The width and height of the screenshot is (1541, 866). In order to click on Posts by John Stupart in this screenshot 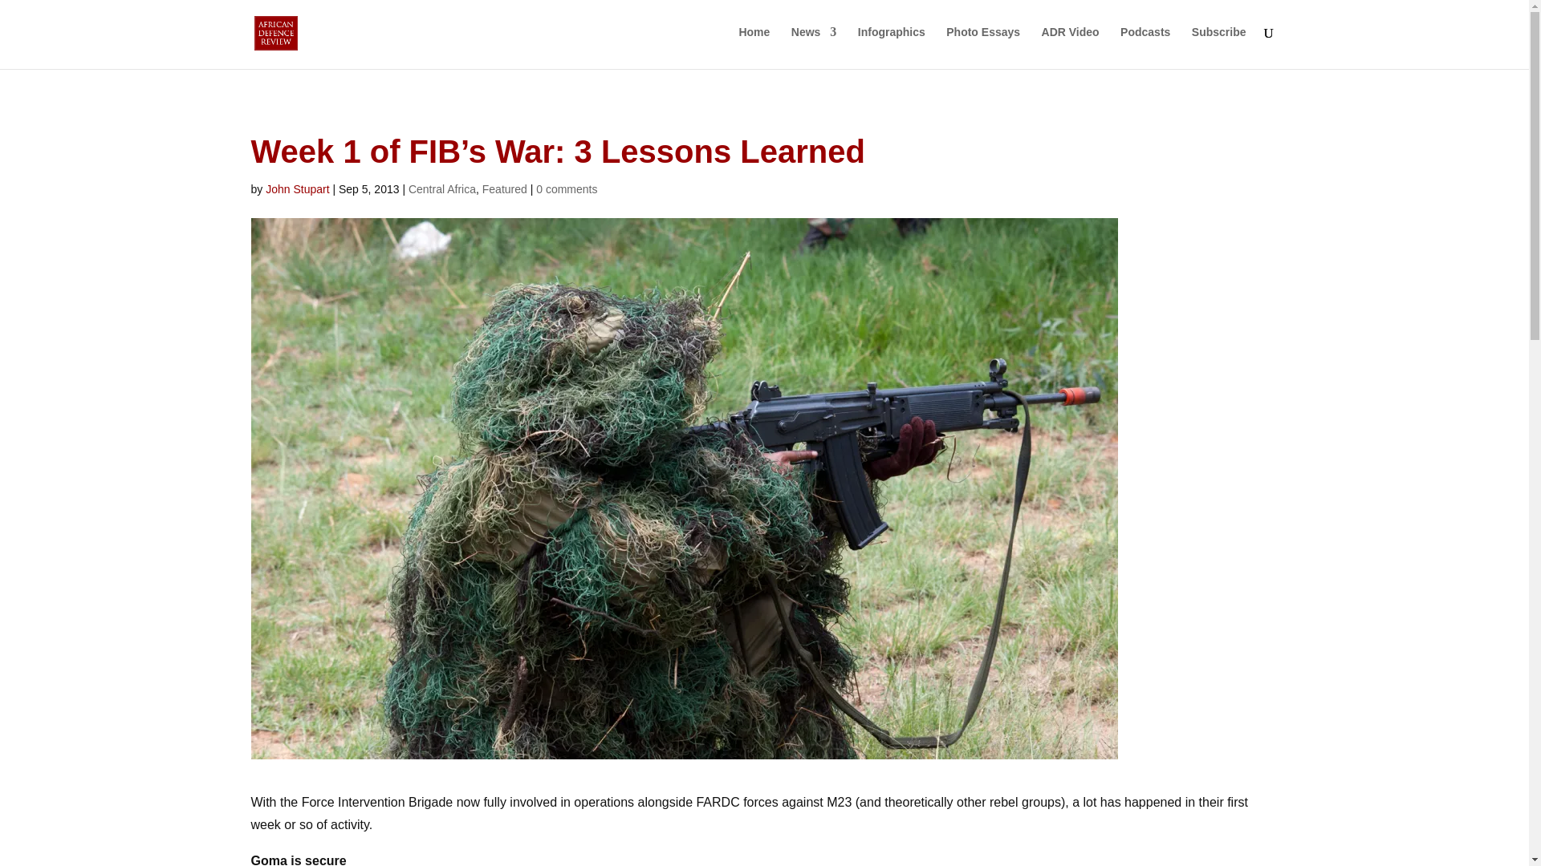, I will do `click(297, 189)`.